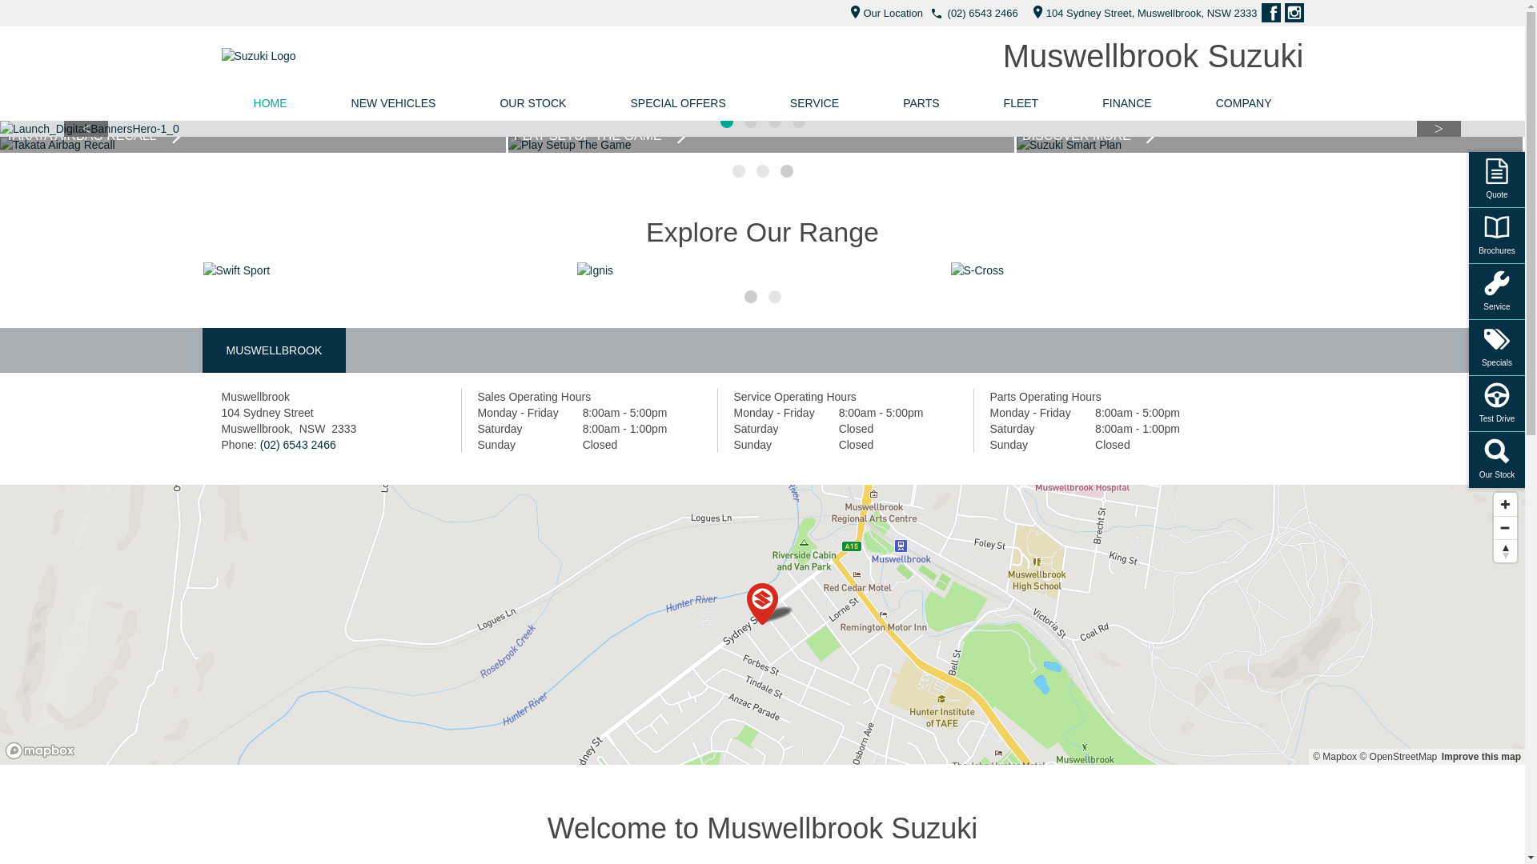 The height and width of the screenshot is (864, 1537). What do you see at coordinates (983, 13) in the screenshot?
I see `(02) 6543 2466` at bounding box center [983, 13].